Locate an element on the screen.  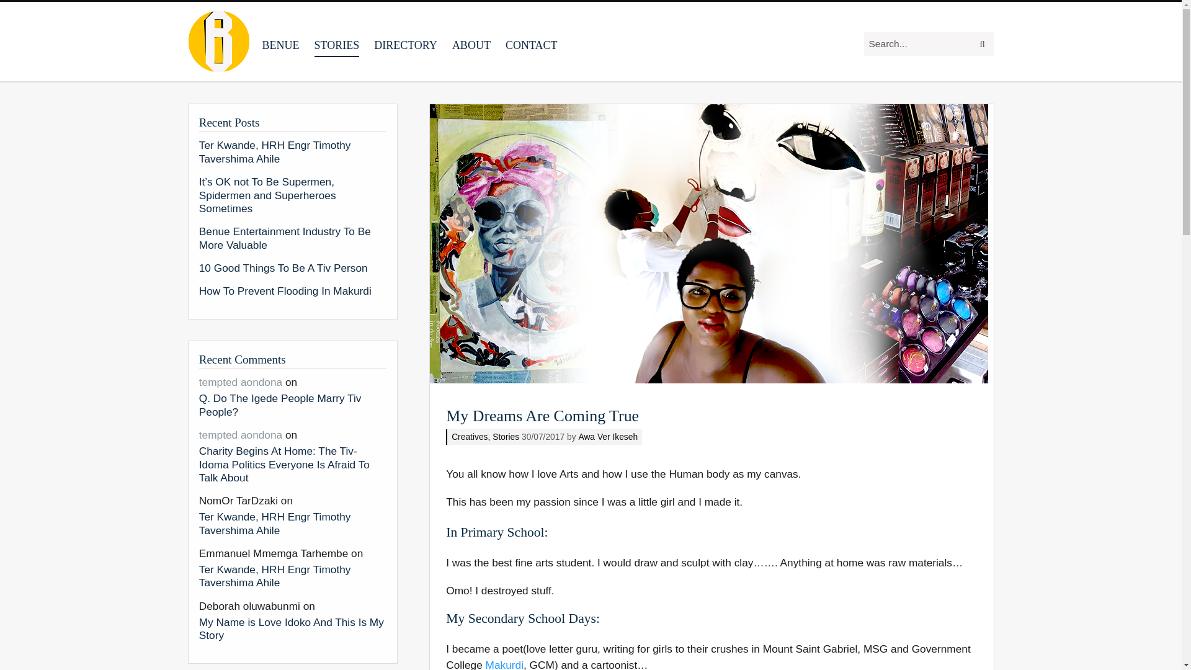
Ter Kwande, HRH Engr Timothy Tavershima Ahile is located at coordinates (292, 575).